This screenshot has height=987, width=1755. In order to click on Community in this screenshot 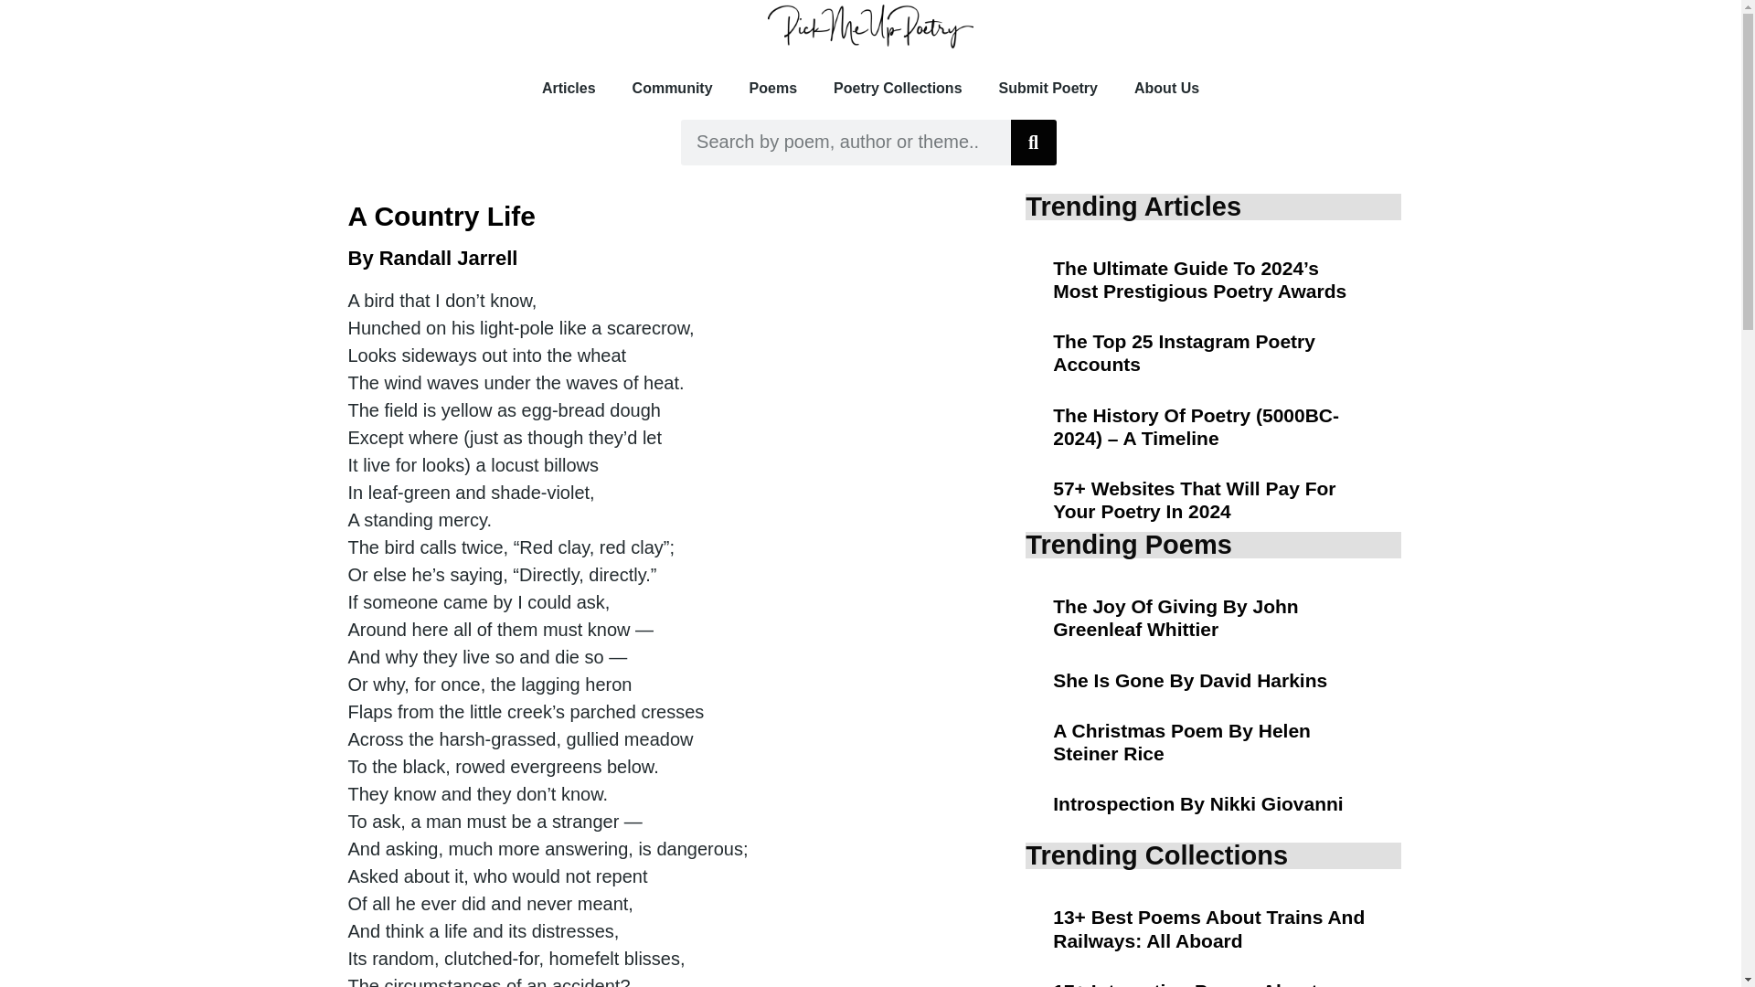, I will do `click(673, 88)`.